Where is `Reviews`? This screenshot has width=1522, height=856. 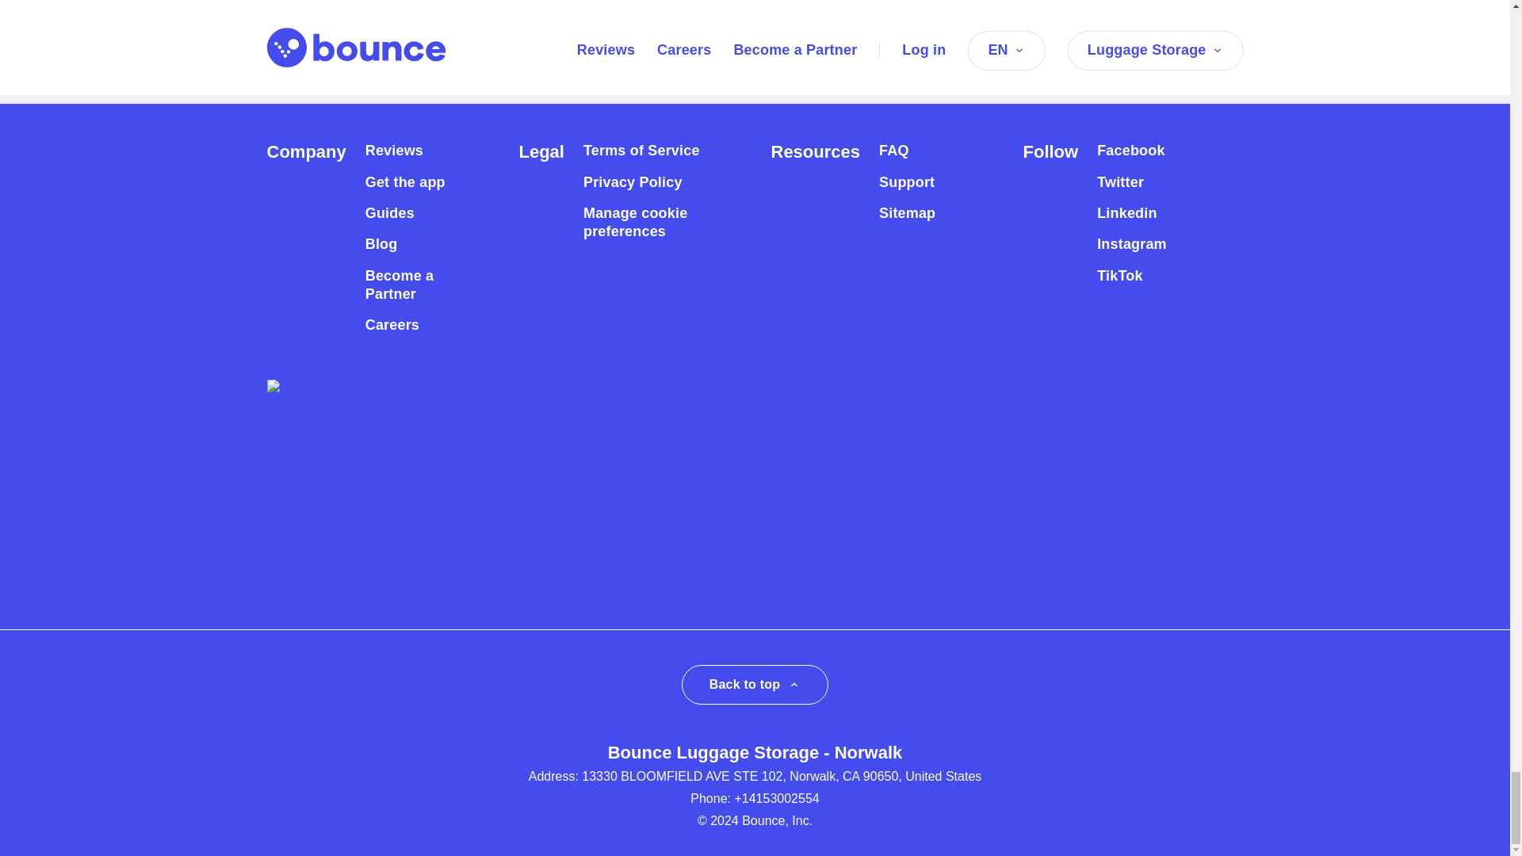
Reviews is located at coordinates (393, 151).